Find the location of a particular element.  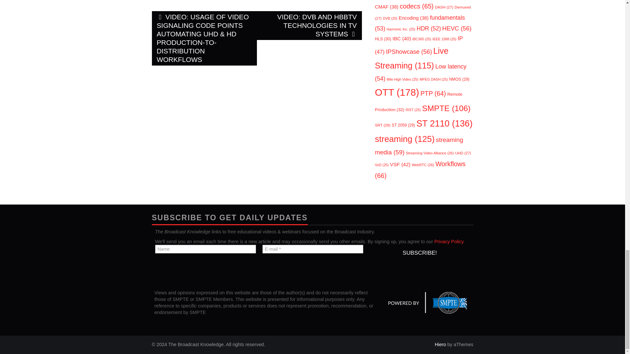

VIDEO: DVB AND HBBTV TECHNOLOGIES IN TV SYSTEMS is located at coordinates (309, 26).